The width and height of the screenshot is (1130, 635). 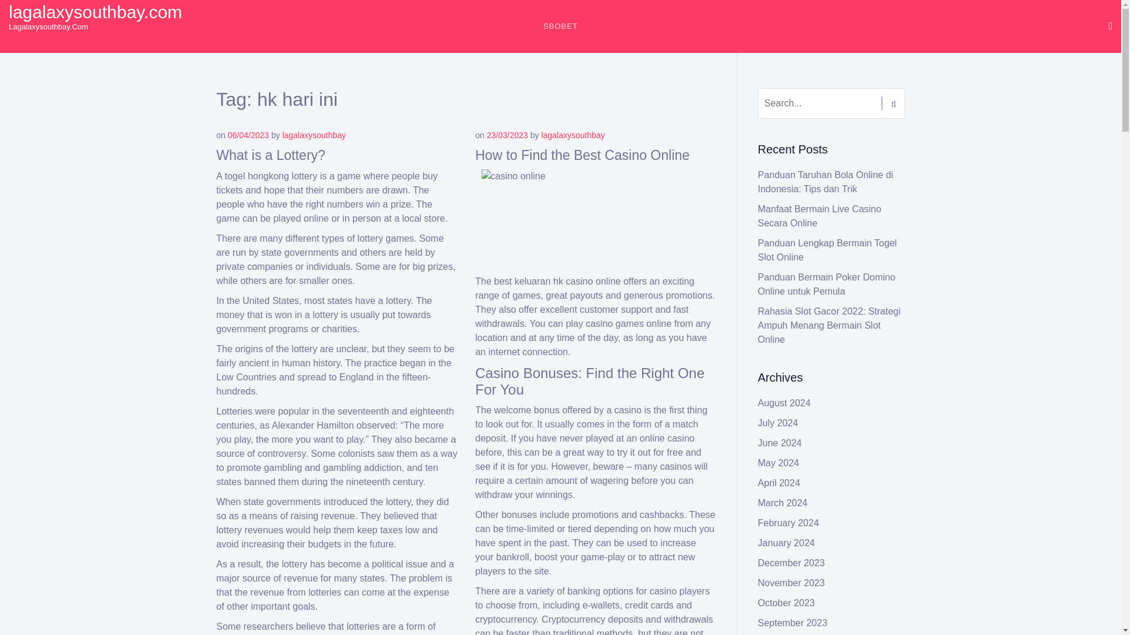 I want to click on April 2024, so click(x=779, y=483).